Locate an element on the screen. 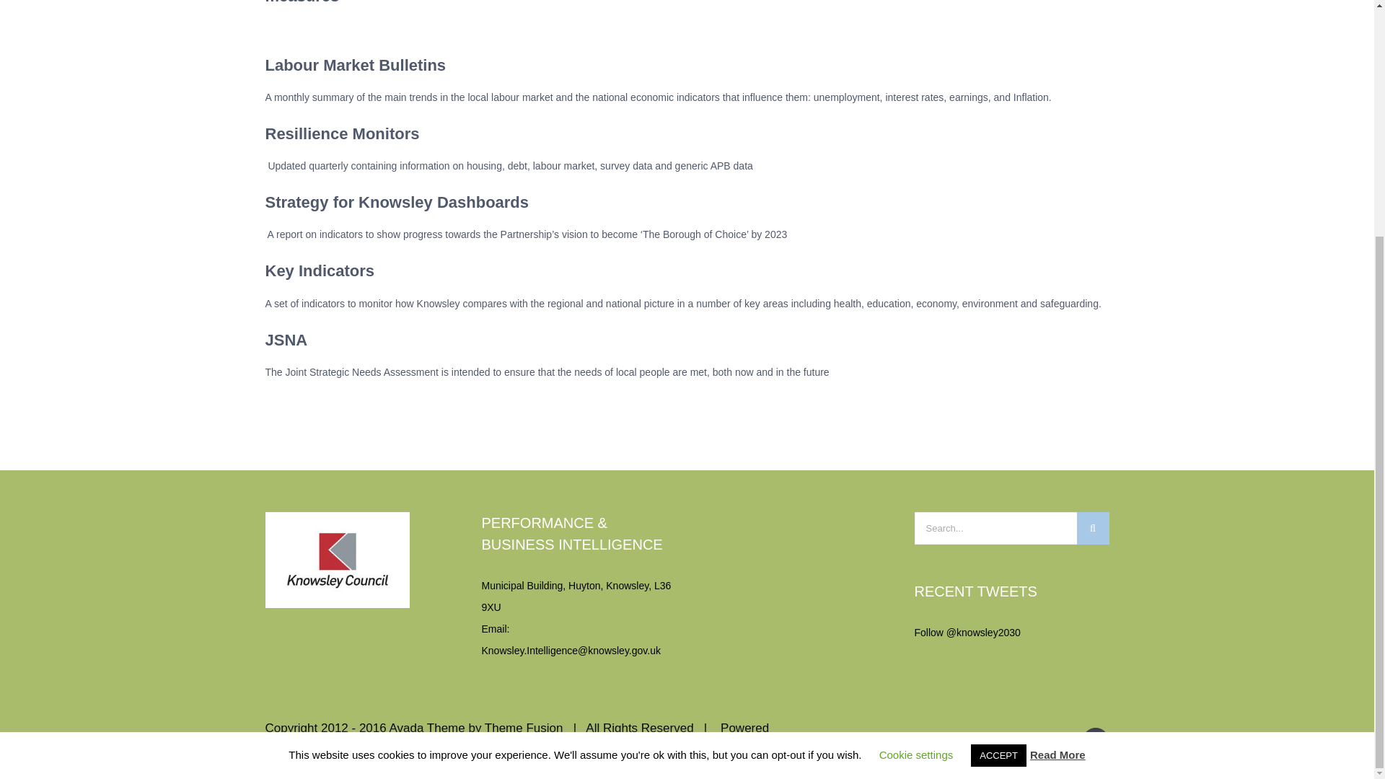 This screenshot has width=1385, height=779. Labour Market Bulletins is located at coordinates (356, 65).